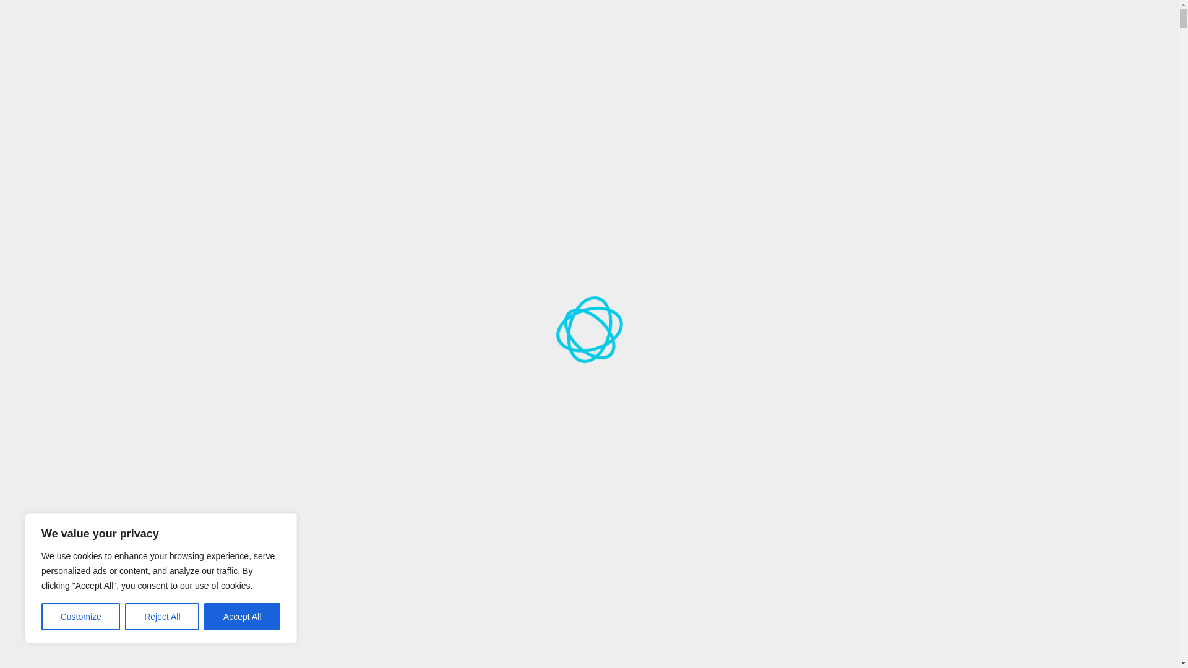  What do you see at coordinates (578, 77) in the screenshot?
I see `BEAUTY` at bounding box center [578, 77].